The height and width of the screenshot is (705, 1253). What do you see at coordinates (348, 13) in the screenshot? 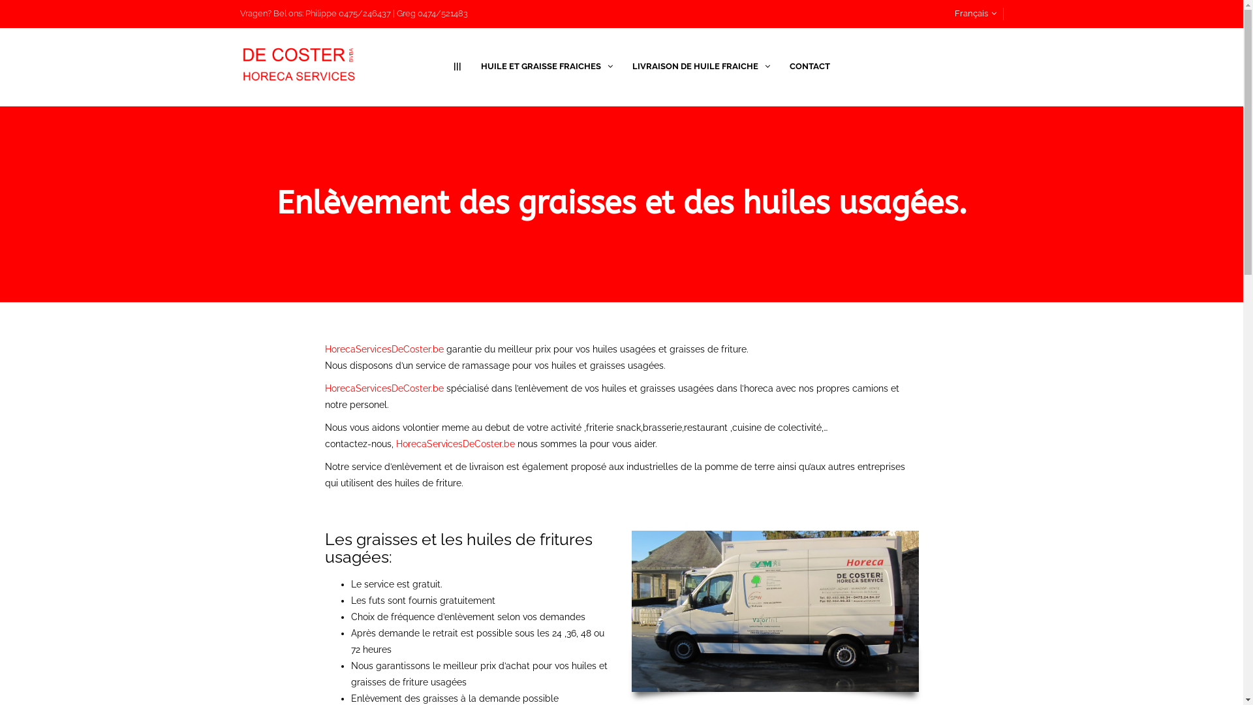
I see `Philippe 0475/246437` at bounding box center [348, 13].